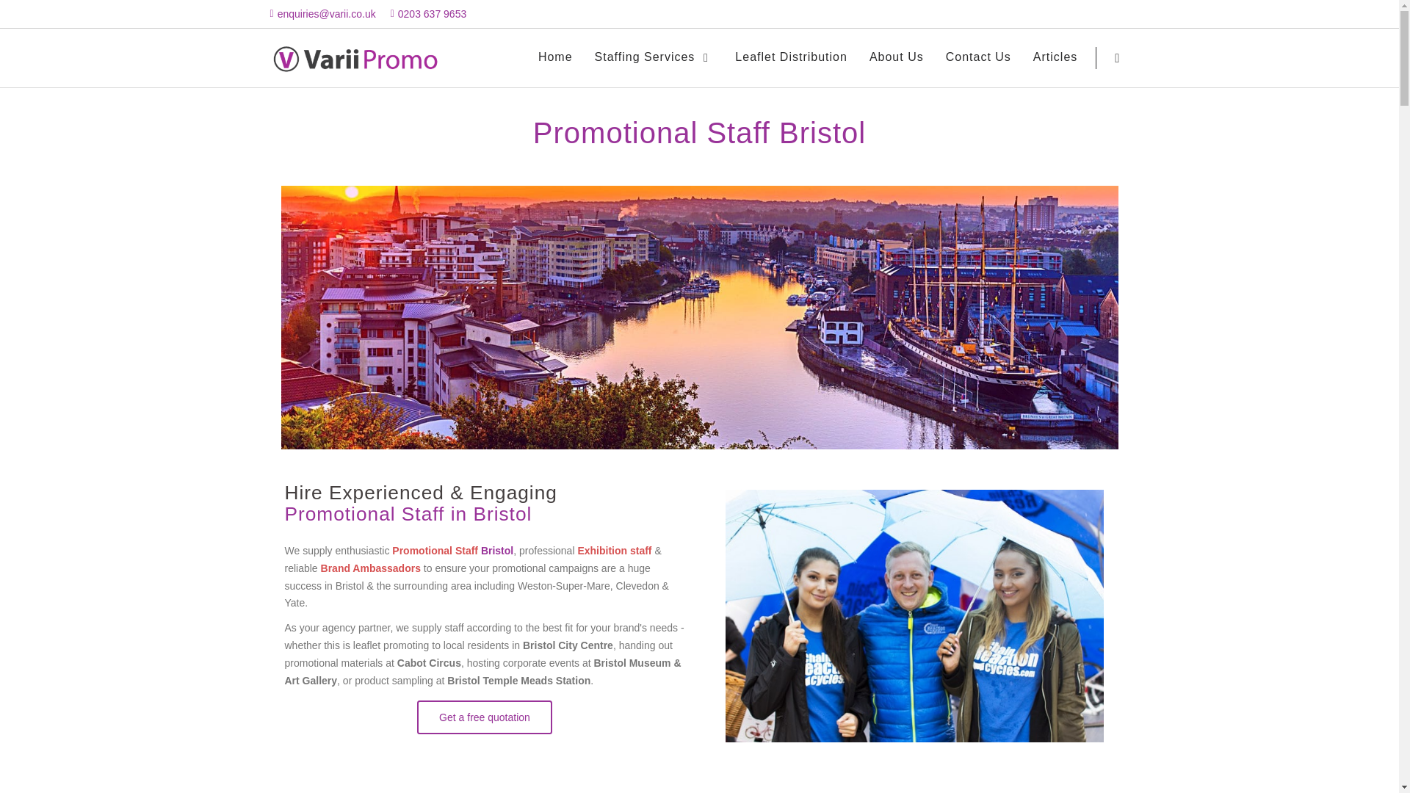 Image resolution: width=1410 pixels, height=793 pixels. Describe the element at coordinates (790, 57) in the screenshot. I see `Leaflet Distribution` at that location.